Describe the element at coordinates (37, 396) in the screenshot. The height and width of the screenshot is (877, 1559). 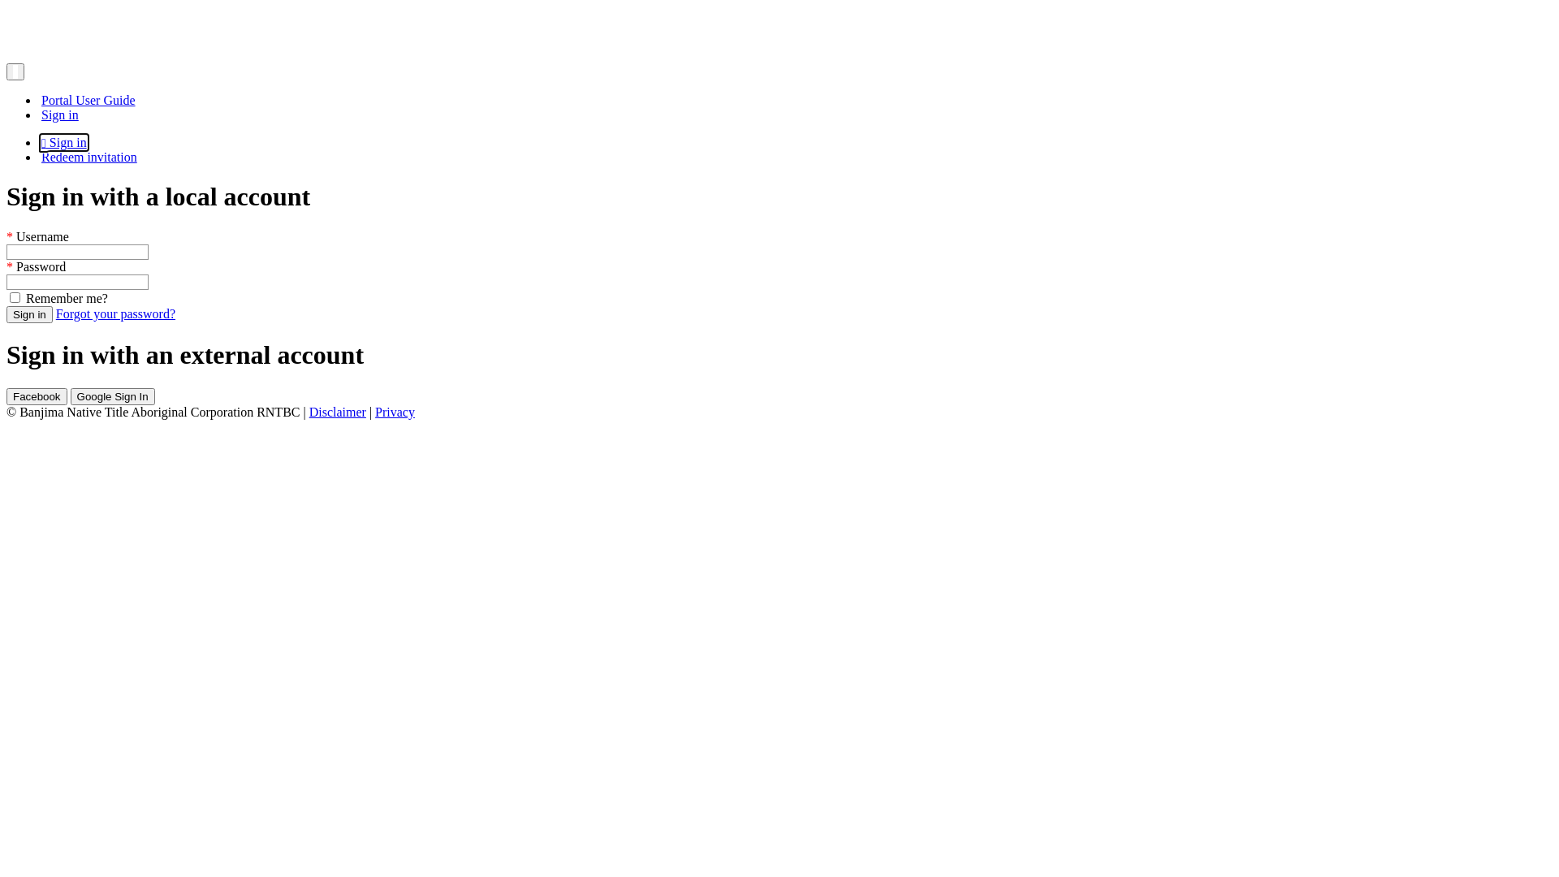
I see `Facebook` at that location.